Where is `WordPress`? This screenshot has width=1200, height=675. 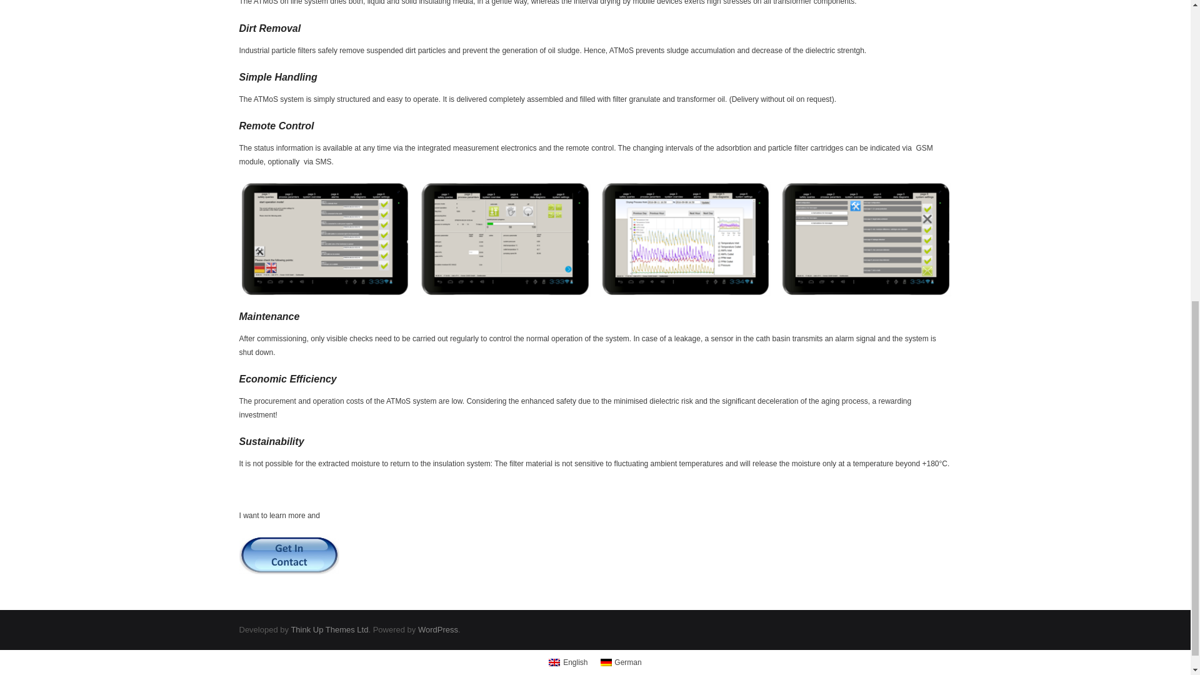
WordPress is located at coordinates (437, 630).